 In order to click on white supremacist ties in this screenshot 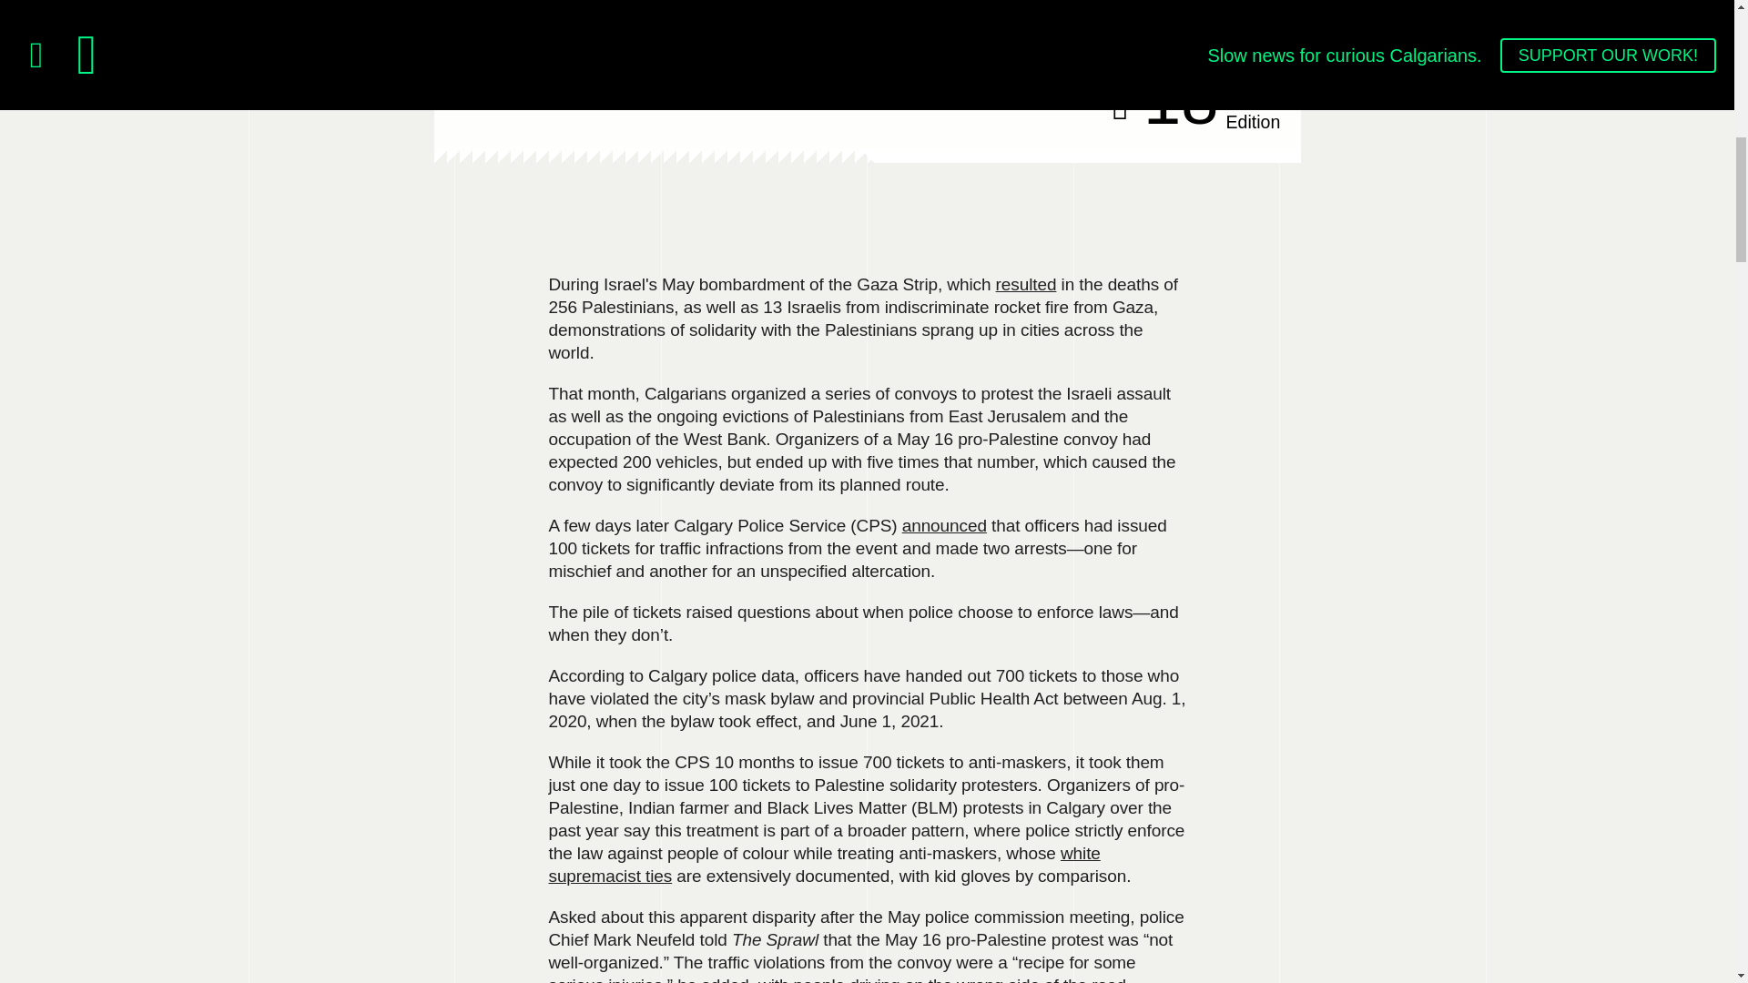, I will do `click(1027, 284)`.